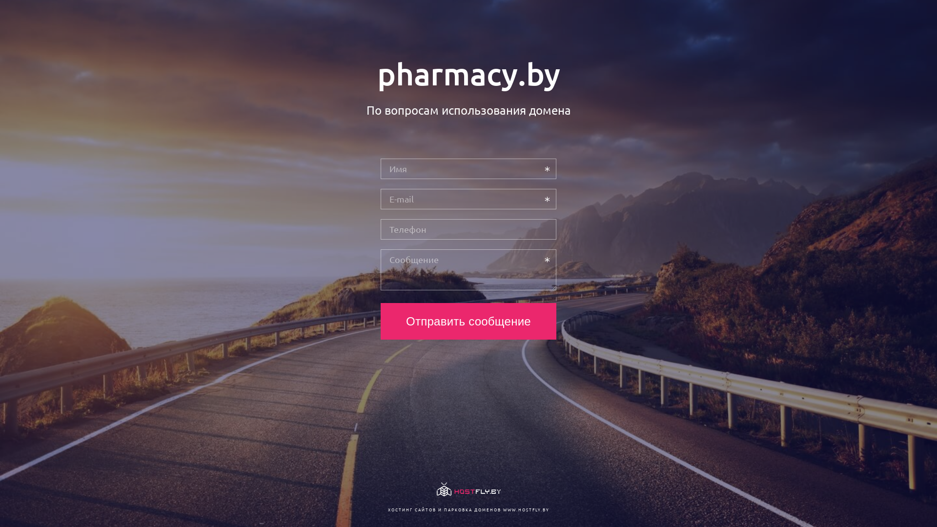 The height and width of the screenshot is (527, 937). I want to click on WWW.HOSTFLY.BY, so click(526, 509).